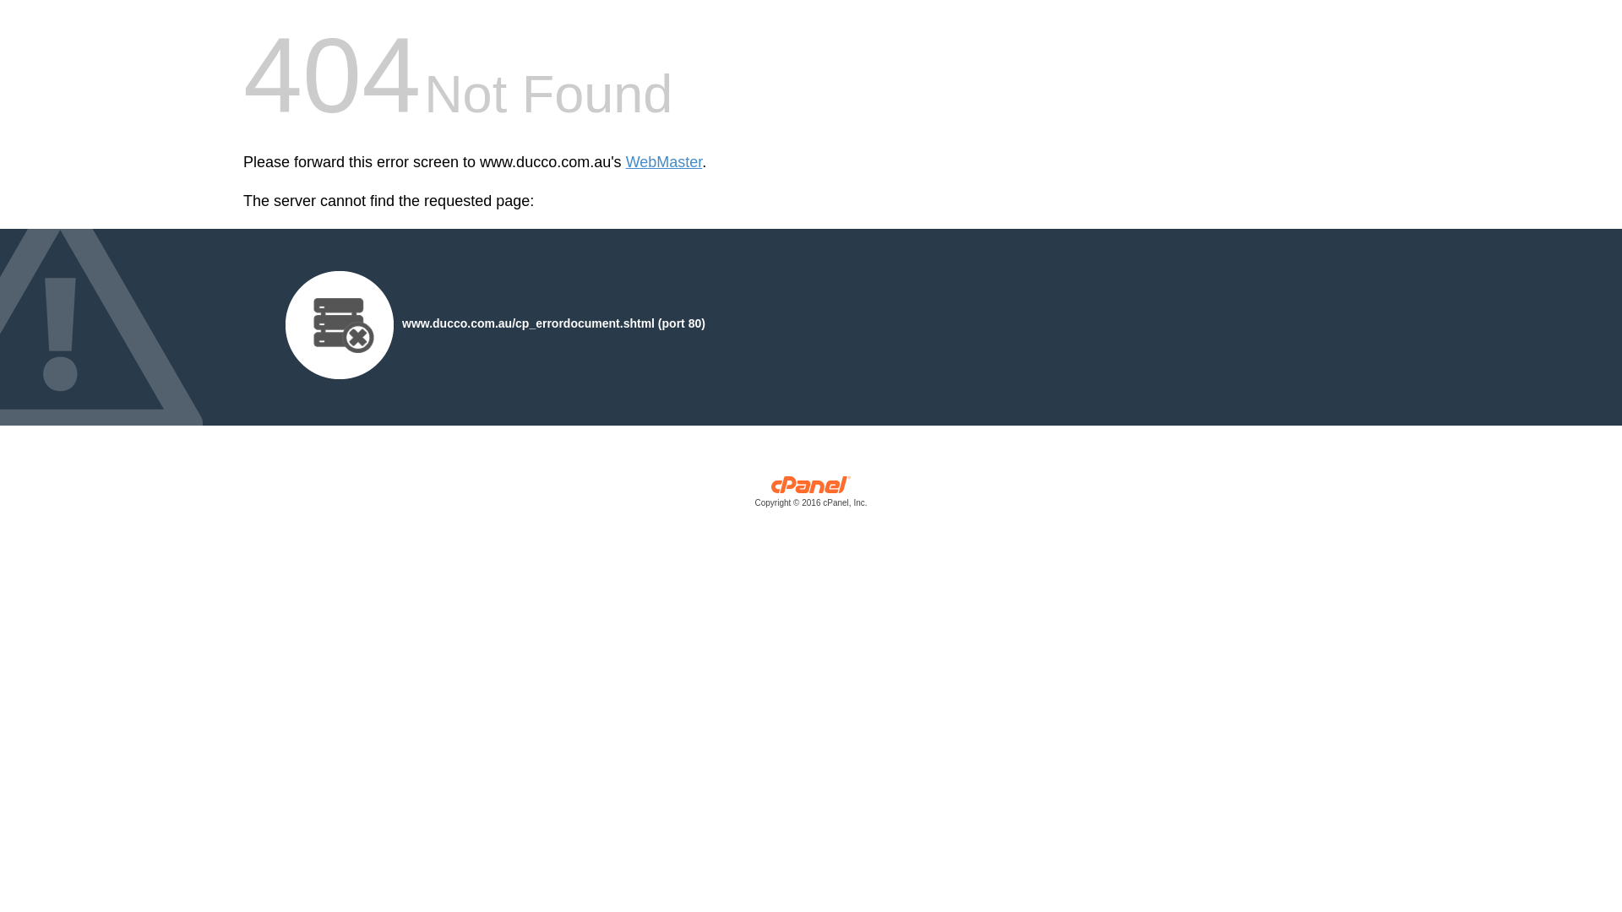  What do you see at coordinates (664, 162) in the screenshot?
I see `WebMaster` at bounding box center [664, 162].